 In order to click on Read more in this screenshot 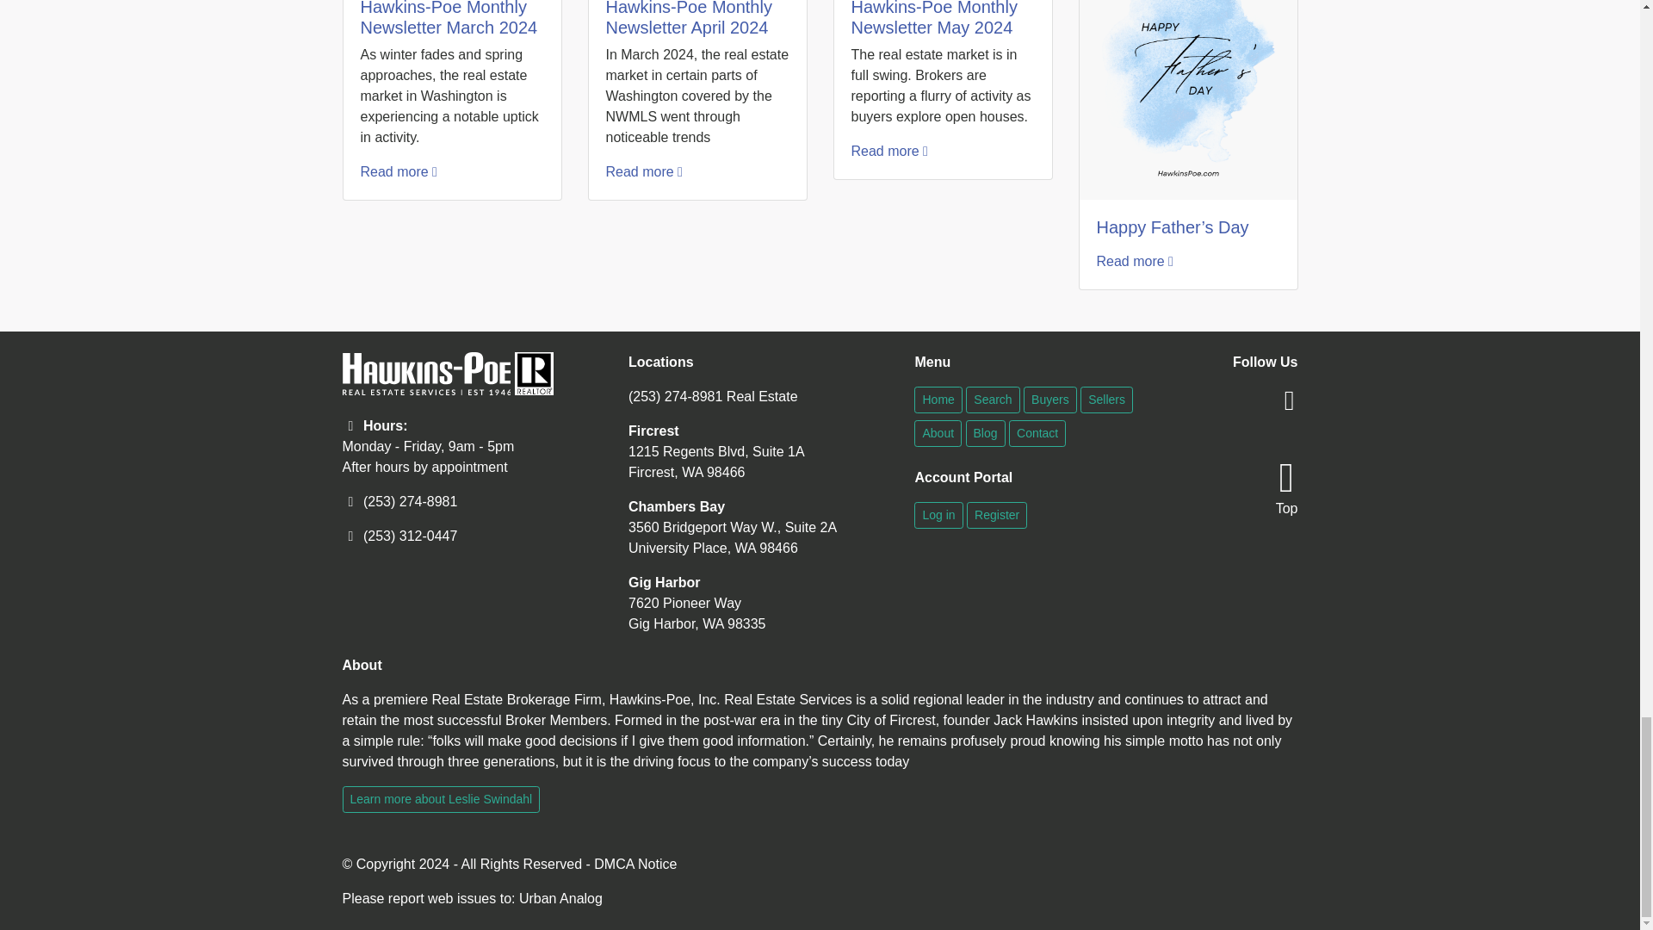, I will do `click(398, 172)`.